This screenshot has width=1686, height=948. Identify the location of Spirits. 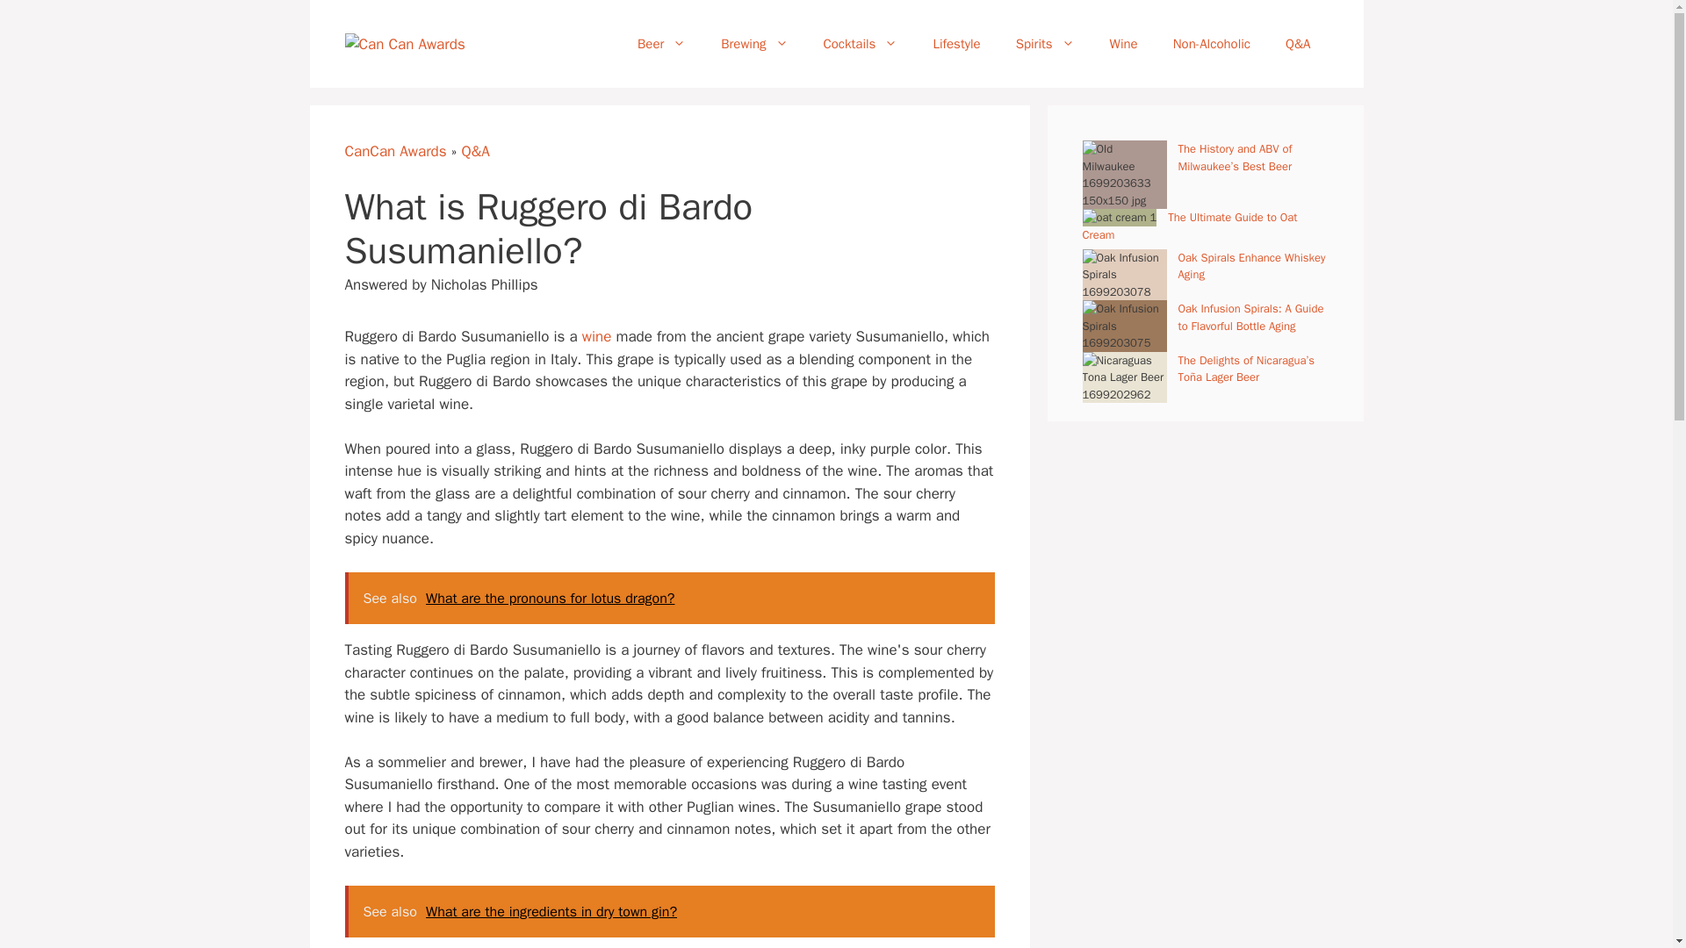
(1045, 44).